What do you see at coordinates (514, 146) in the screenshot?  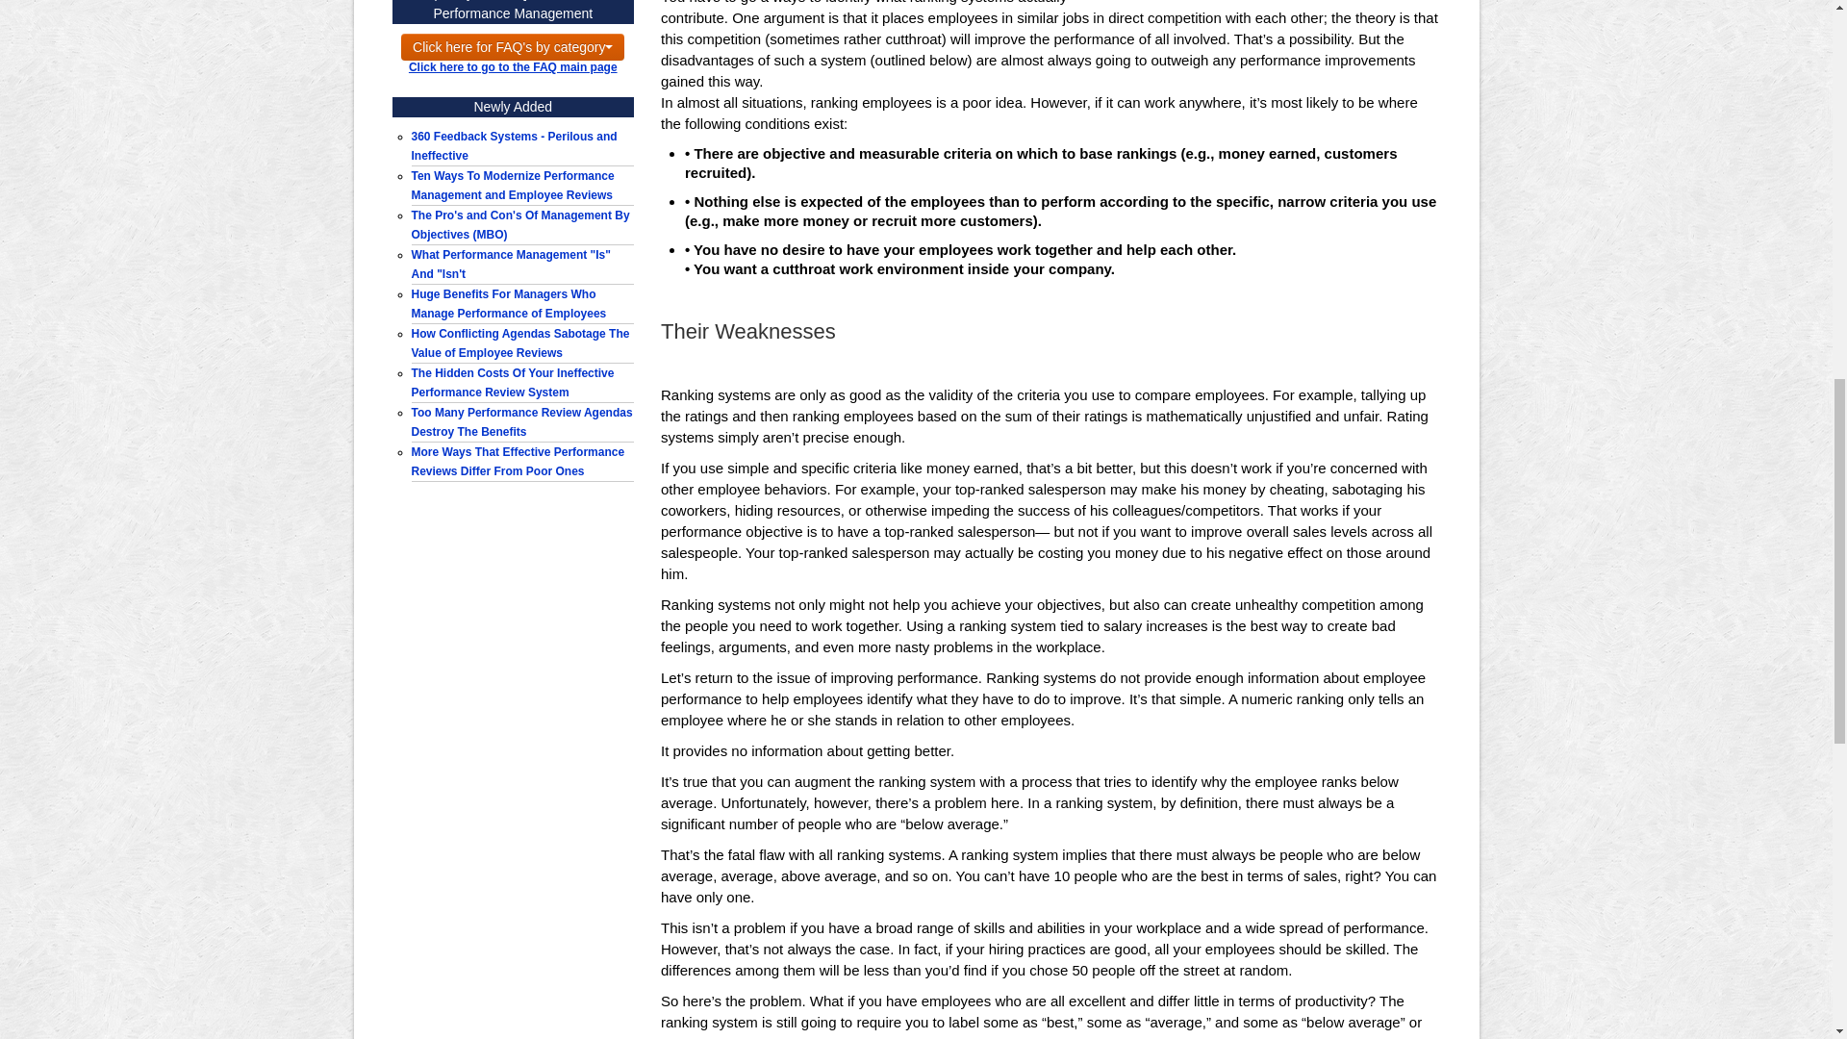 I see `360 Feedback Systems - Perilous and Ineffective` at bounding box center [514, 146].